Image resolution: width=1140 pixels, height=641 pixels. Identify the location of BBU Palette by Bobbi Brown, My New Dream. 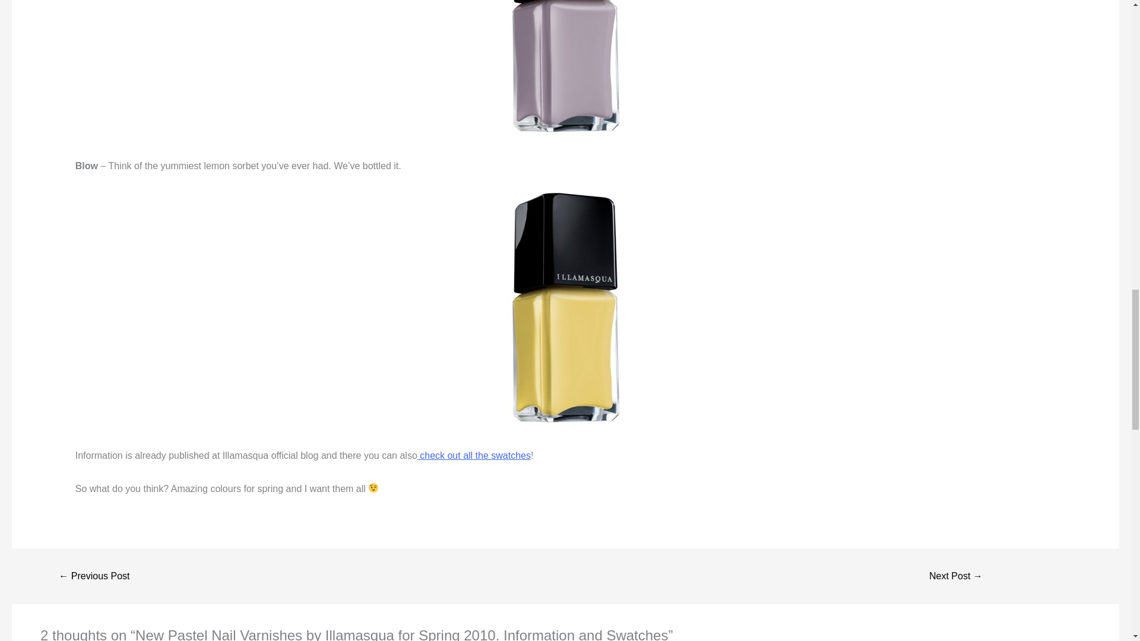
(94, 576).